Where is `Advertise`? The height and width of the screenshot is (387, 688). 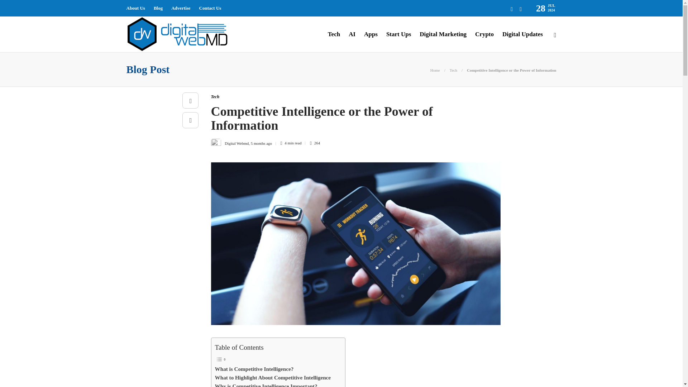 Advertise is located at coordinates (181, 8).